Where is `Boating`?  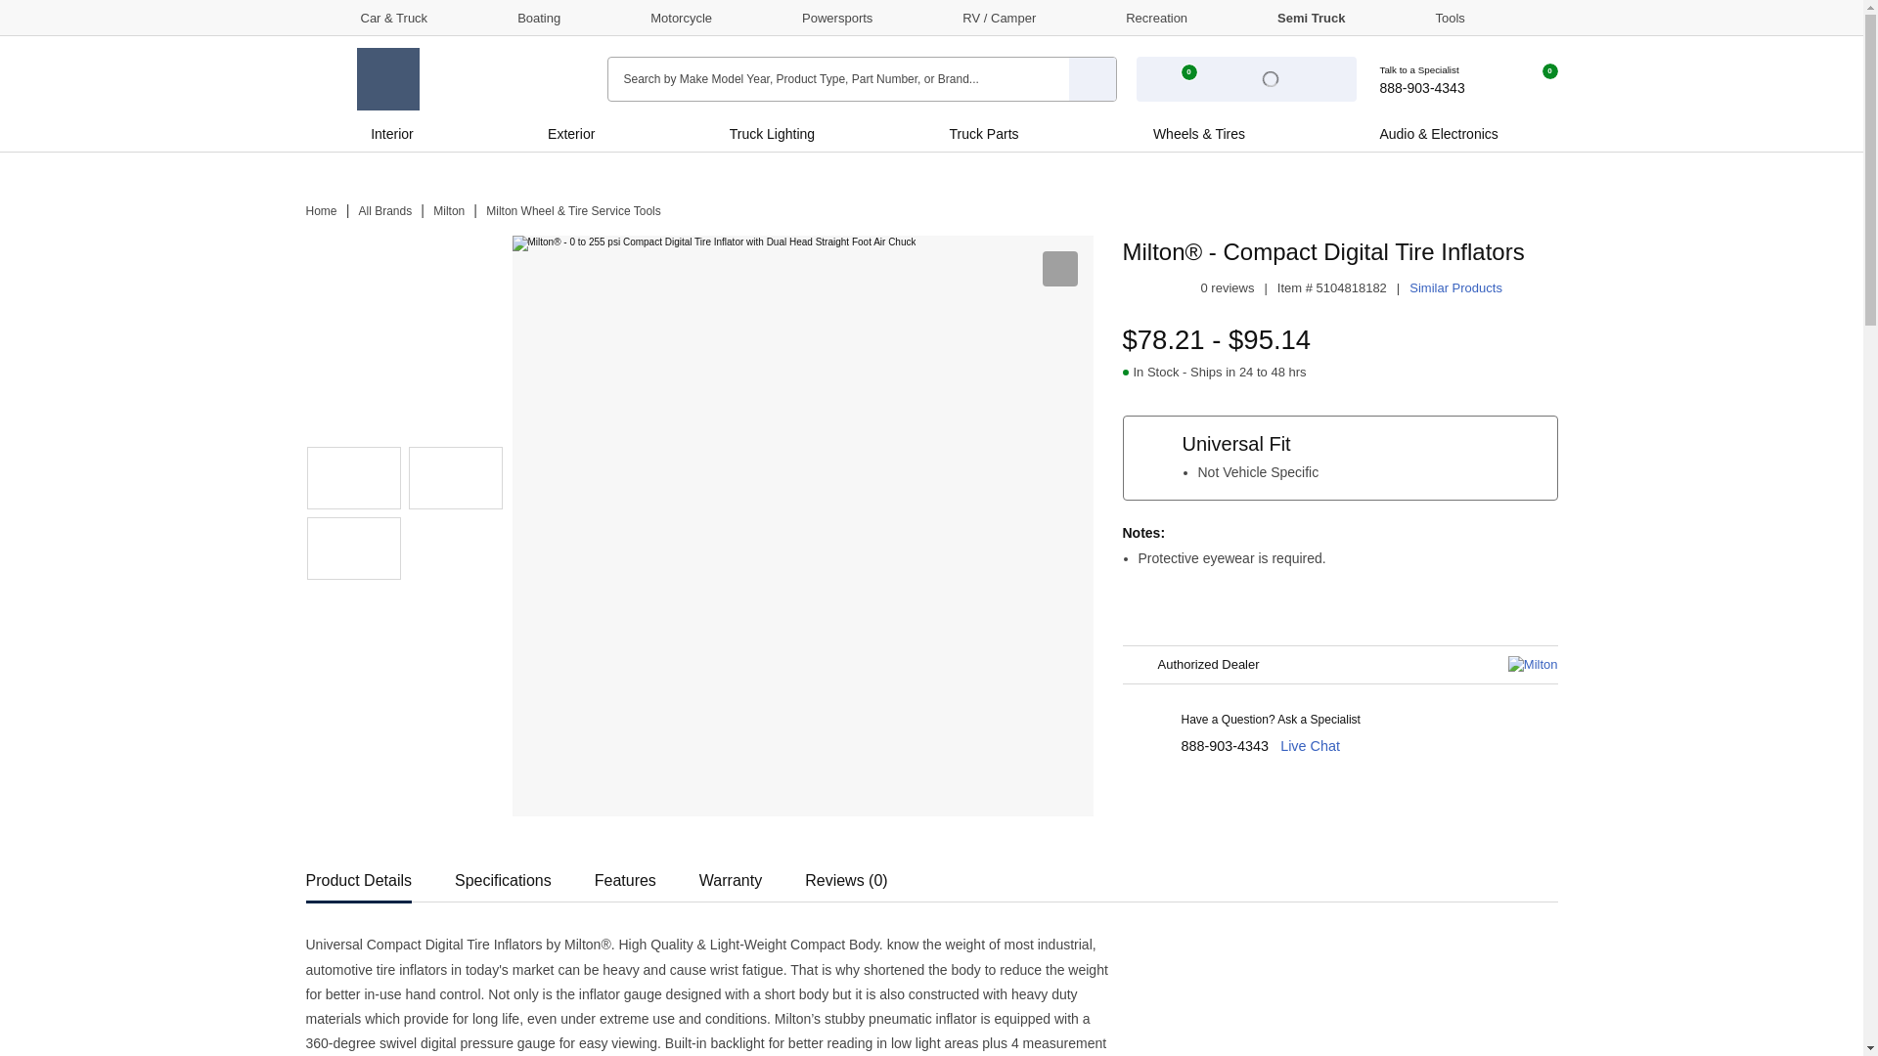 Boating is located at coordinates (520, 17).